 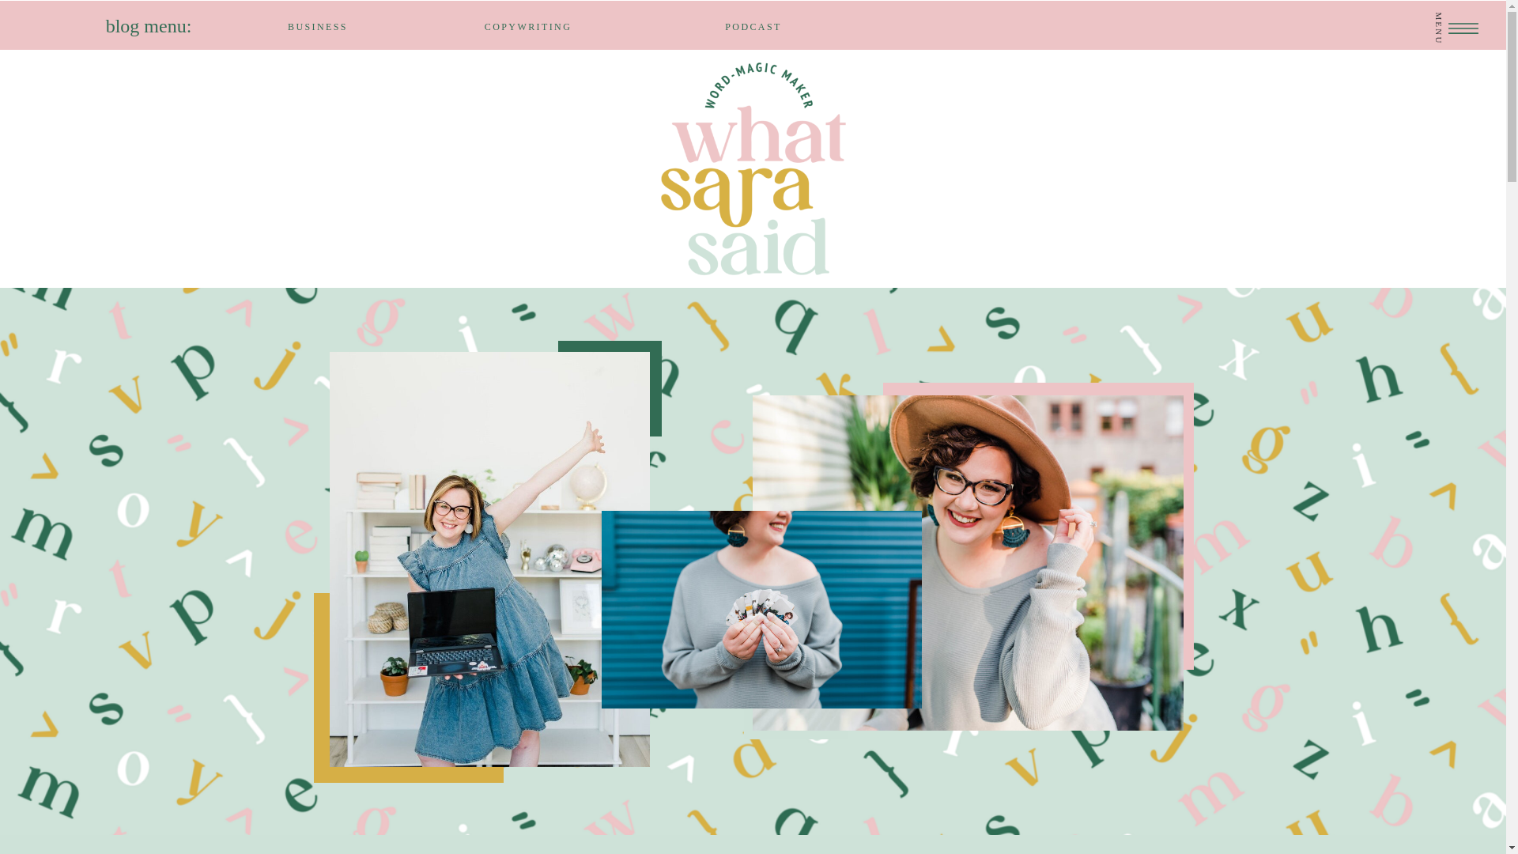 I want to click on PODCAST, so click(x=753, y=27).